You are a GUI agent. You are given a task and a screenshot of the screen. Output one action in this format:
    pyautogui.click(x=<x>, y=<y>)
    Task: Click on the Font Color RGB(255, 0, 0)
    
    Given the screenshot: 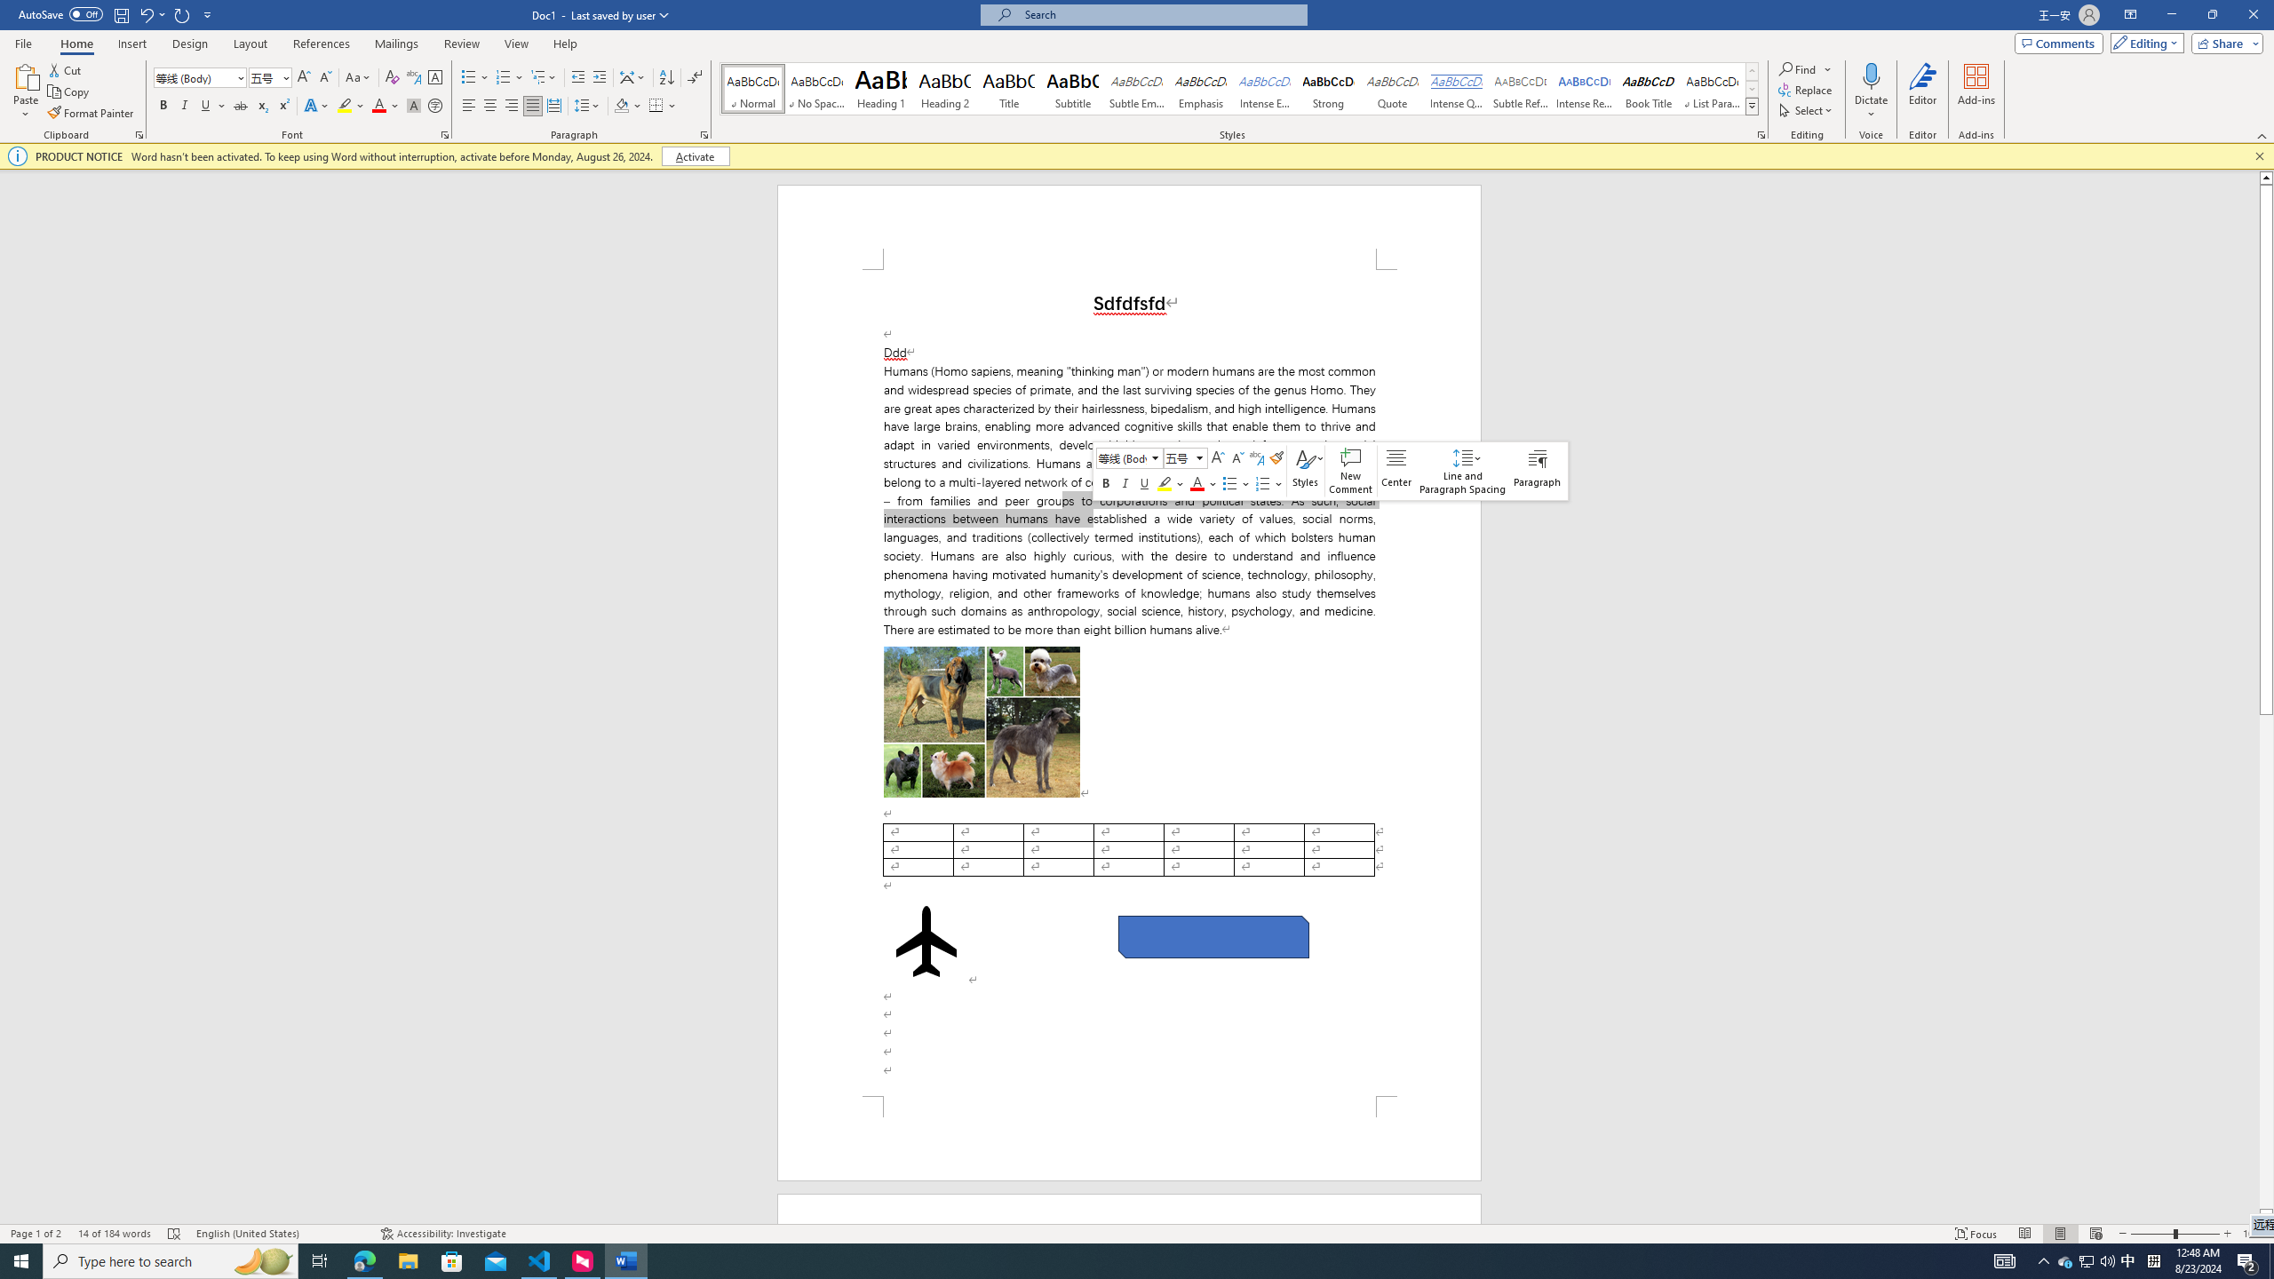 What is the action you would take?
    pyautogui.click(x=378, y=107)
    